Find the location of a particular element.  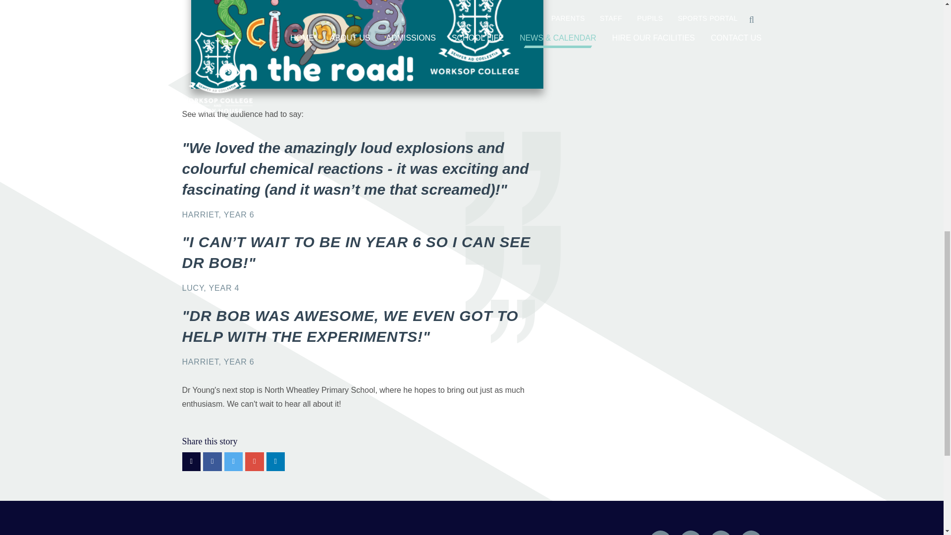

Linkedin is located at coordinates (750, 533).